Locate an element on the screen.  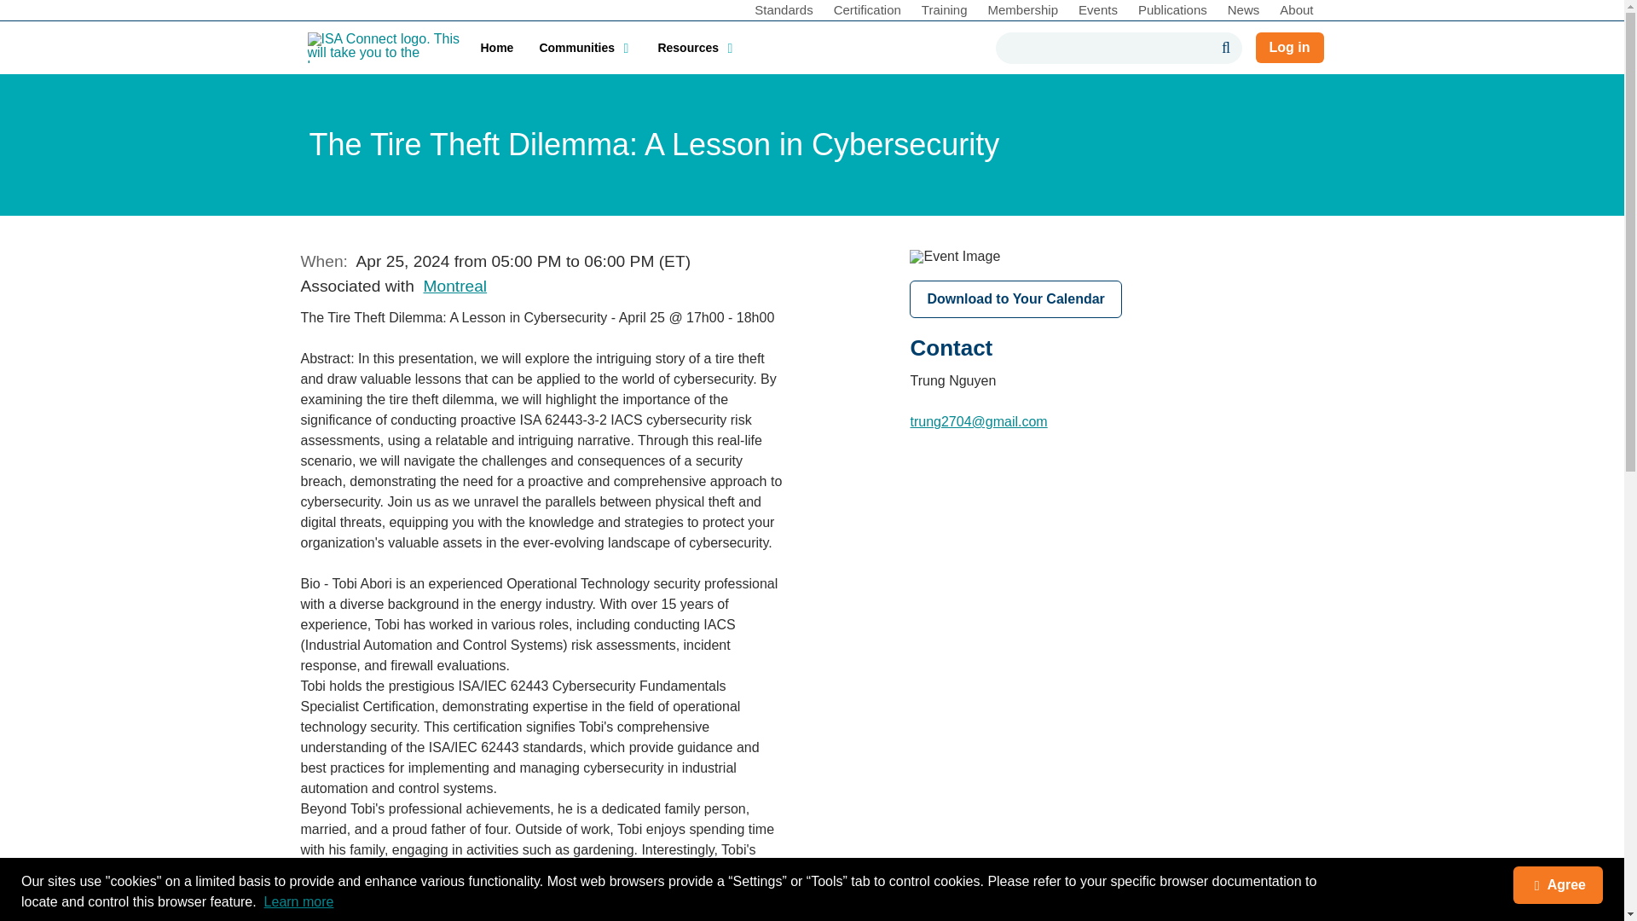
Log in is located at coordinates (1289, 48).